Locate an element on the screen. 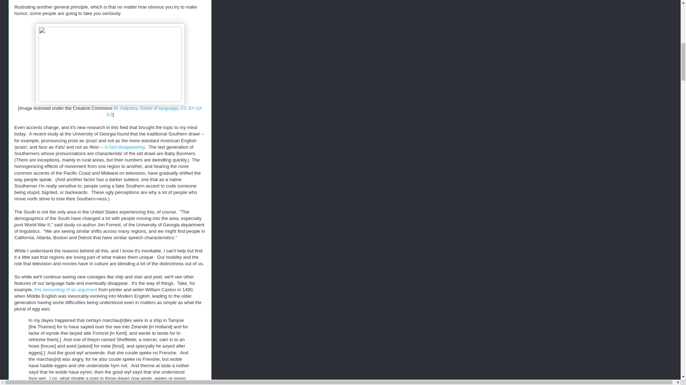 This screenshot has width=686, height=385. this recounting of an argument is located at coordinates (66, 289).